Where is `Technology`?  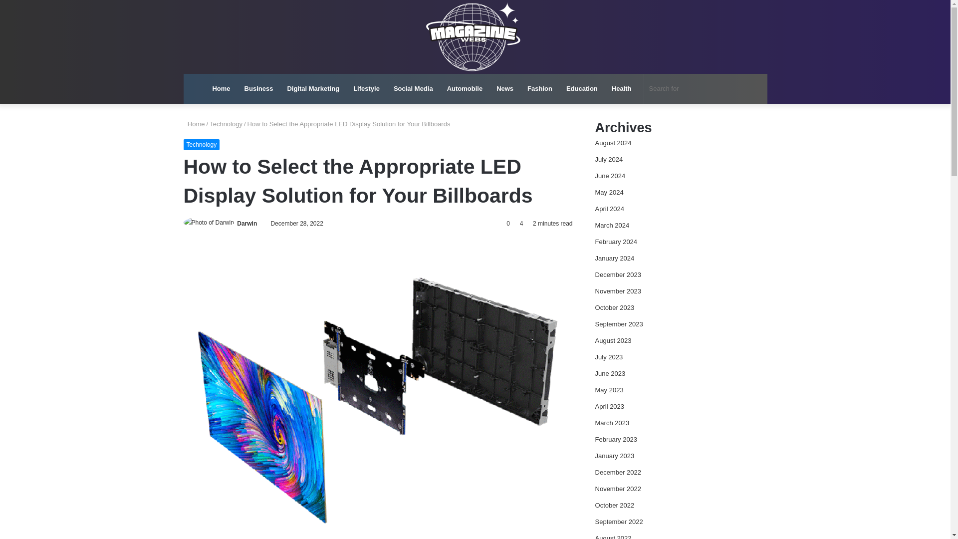 Technology is located at coordinates (226, 124).